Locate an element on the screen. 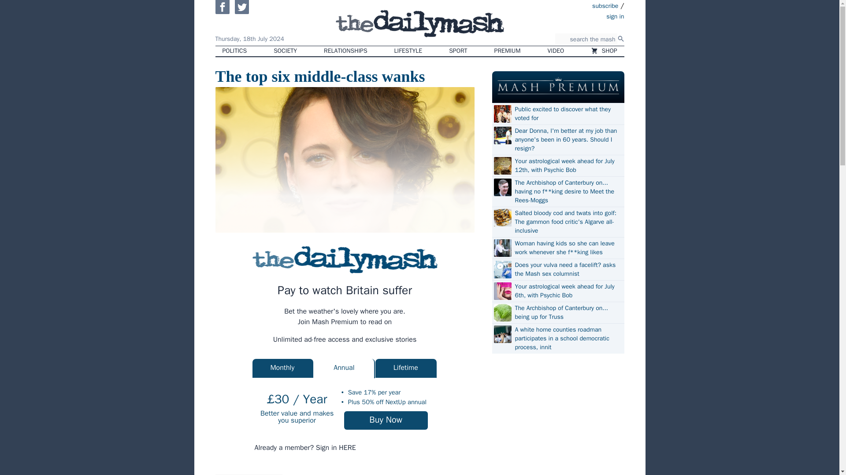 Image resolution: width=846 pixels, height=475 pixels. RELATIONSHIPS is located at coordinates (345, 51).